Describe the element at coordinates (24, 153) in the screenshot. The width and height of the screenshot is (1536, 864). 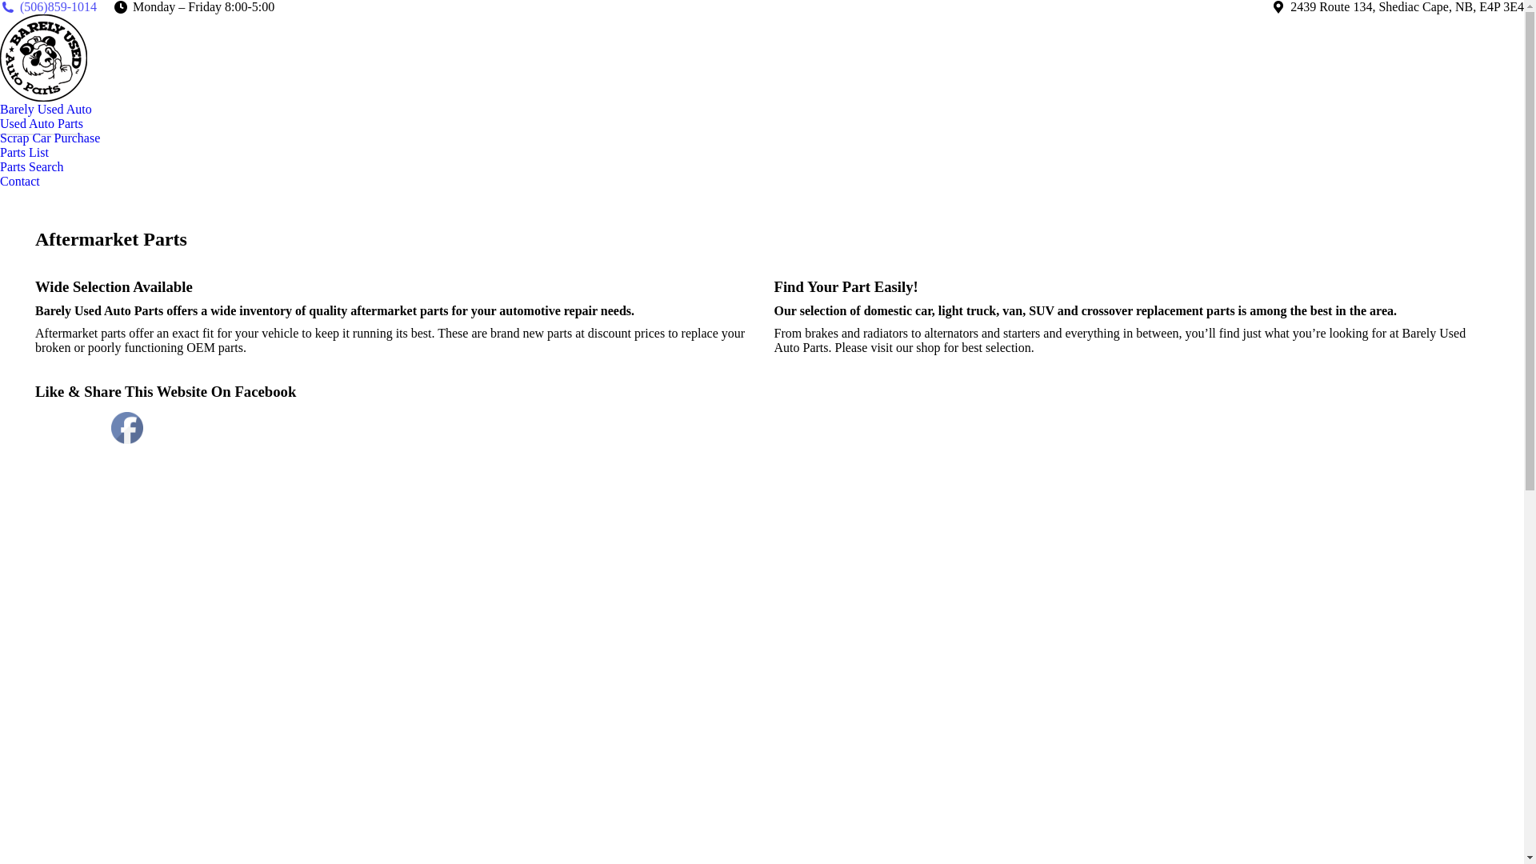
I see `Parts List` at that location.